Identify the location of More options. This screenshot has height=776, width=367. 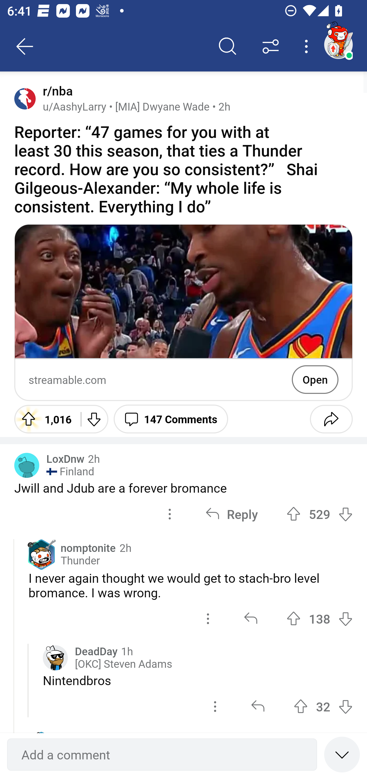
(308, 46).